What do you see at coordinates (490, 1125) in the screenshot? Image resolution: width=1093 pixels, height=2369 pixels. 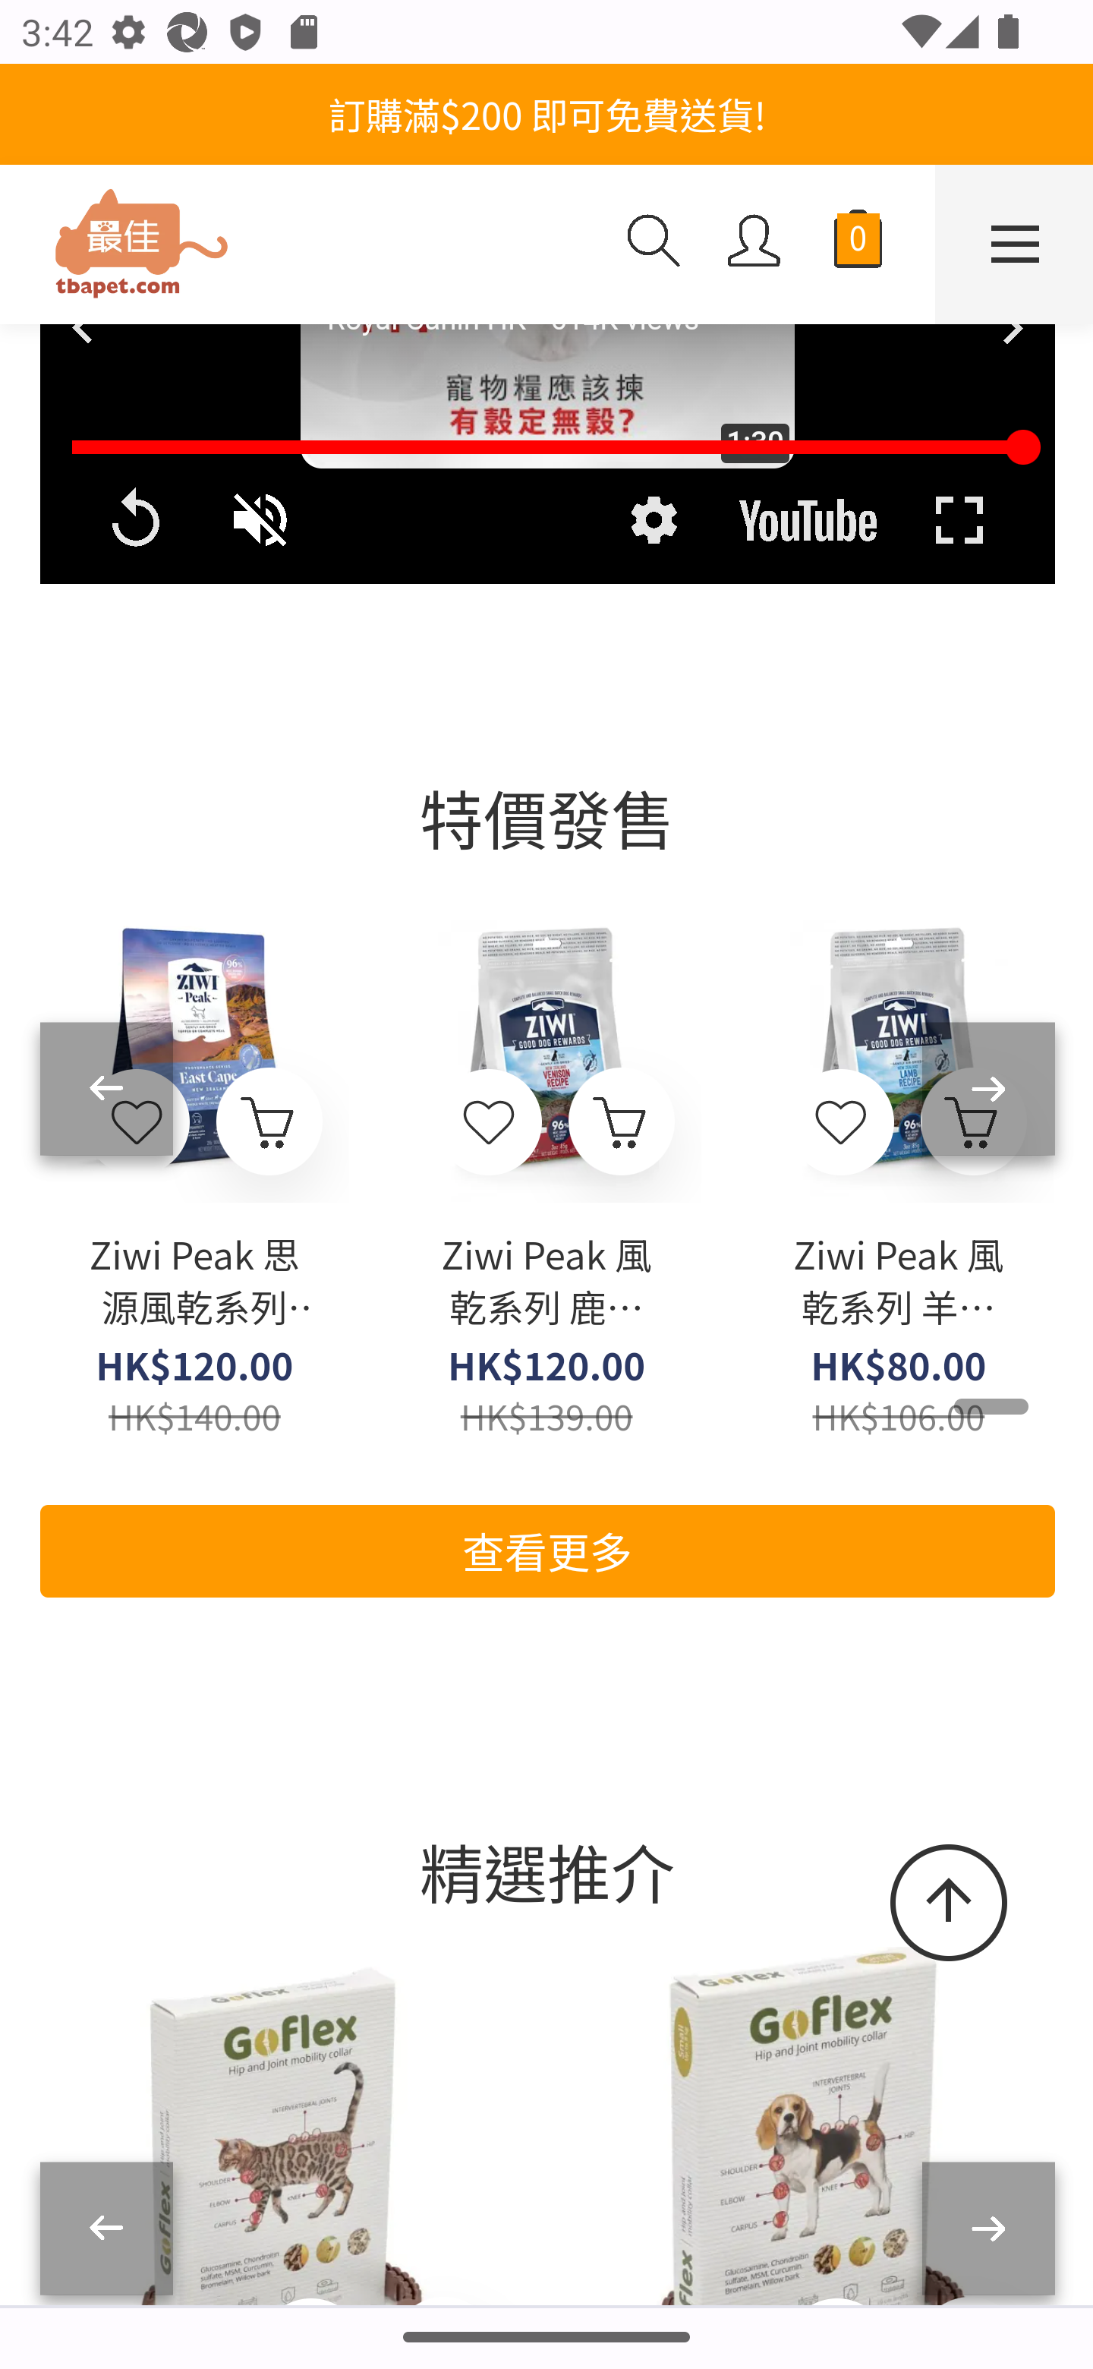 I see `` at bounding box center [490, 1125].